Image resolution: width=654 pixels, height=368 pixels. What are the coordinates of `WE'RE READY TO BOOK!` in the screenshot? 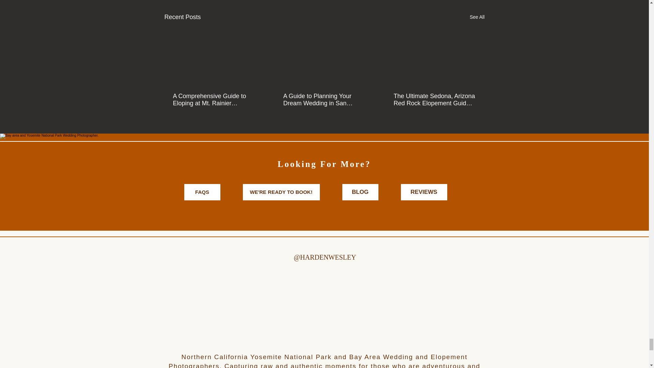 It's located at (281, 192).